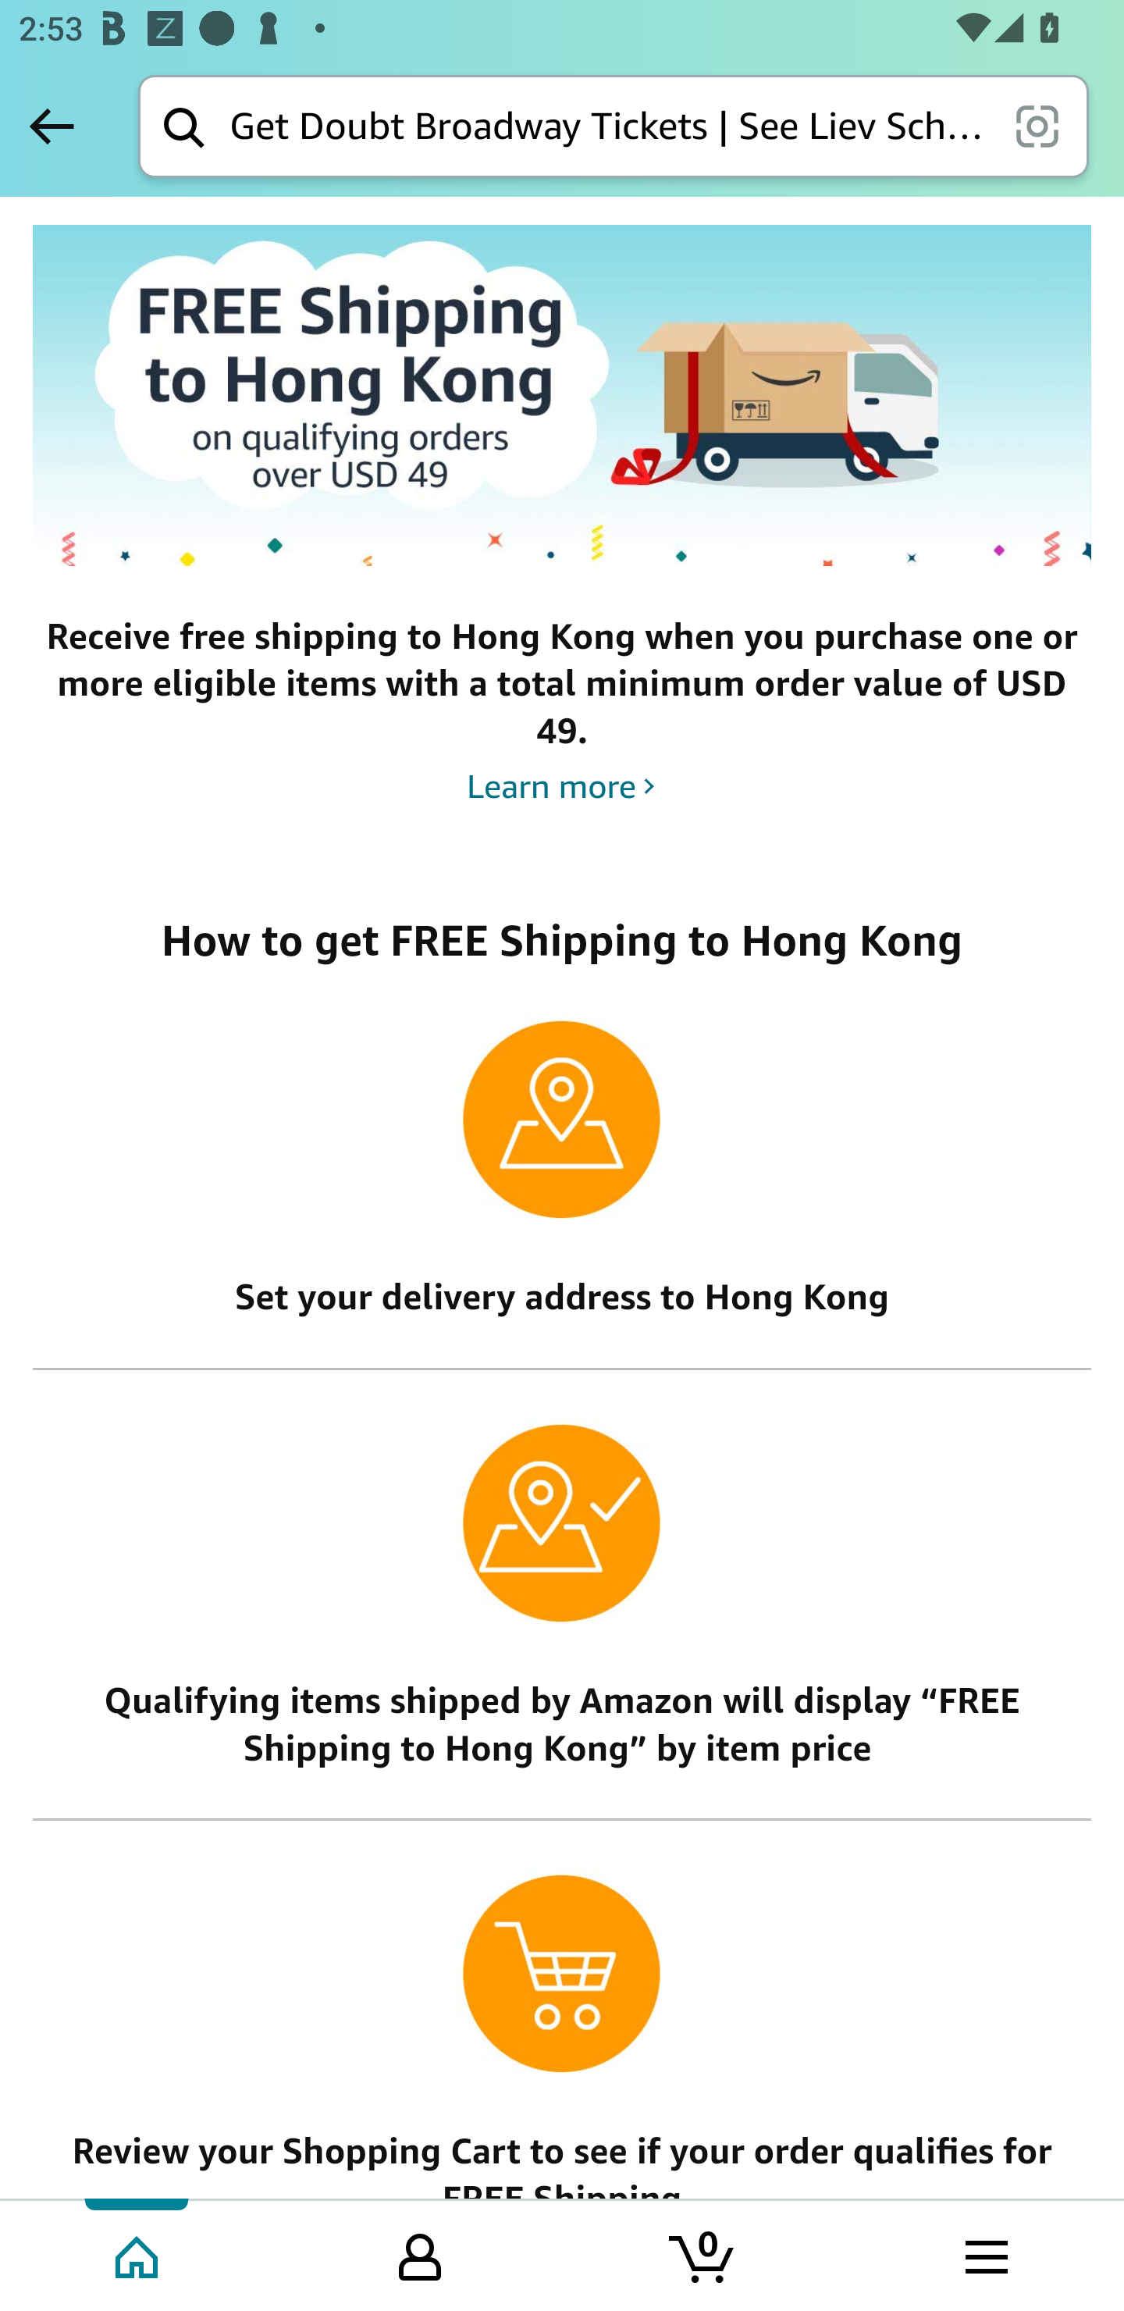  Describe the element at coordinates (139, 2254) in the screenshot. I see `Home Tab 1 of 4` at that location.